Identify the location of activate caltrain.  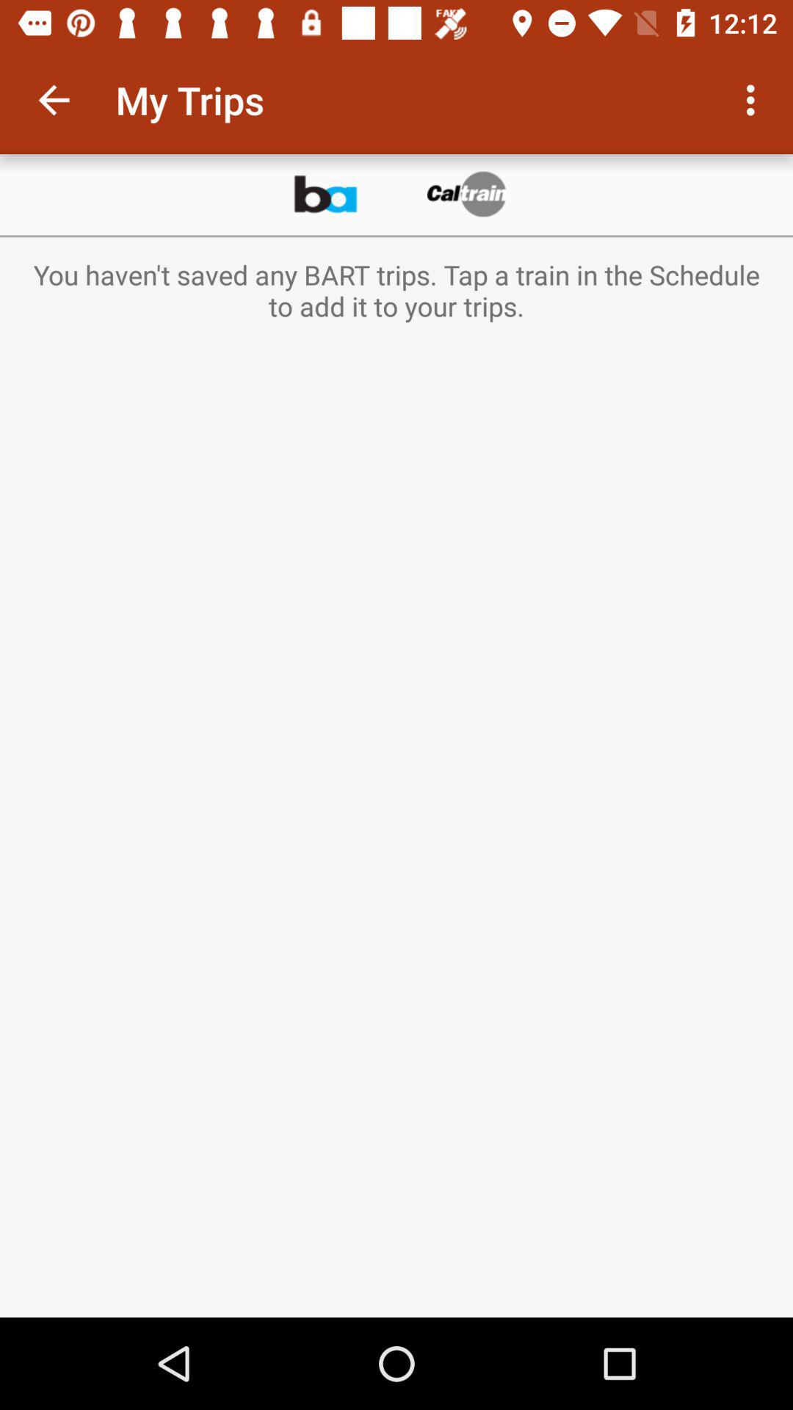
(468, 195).